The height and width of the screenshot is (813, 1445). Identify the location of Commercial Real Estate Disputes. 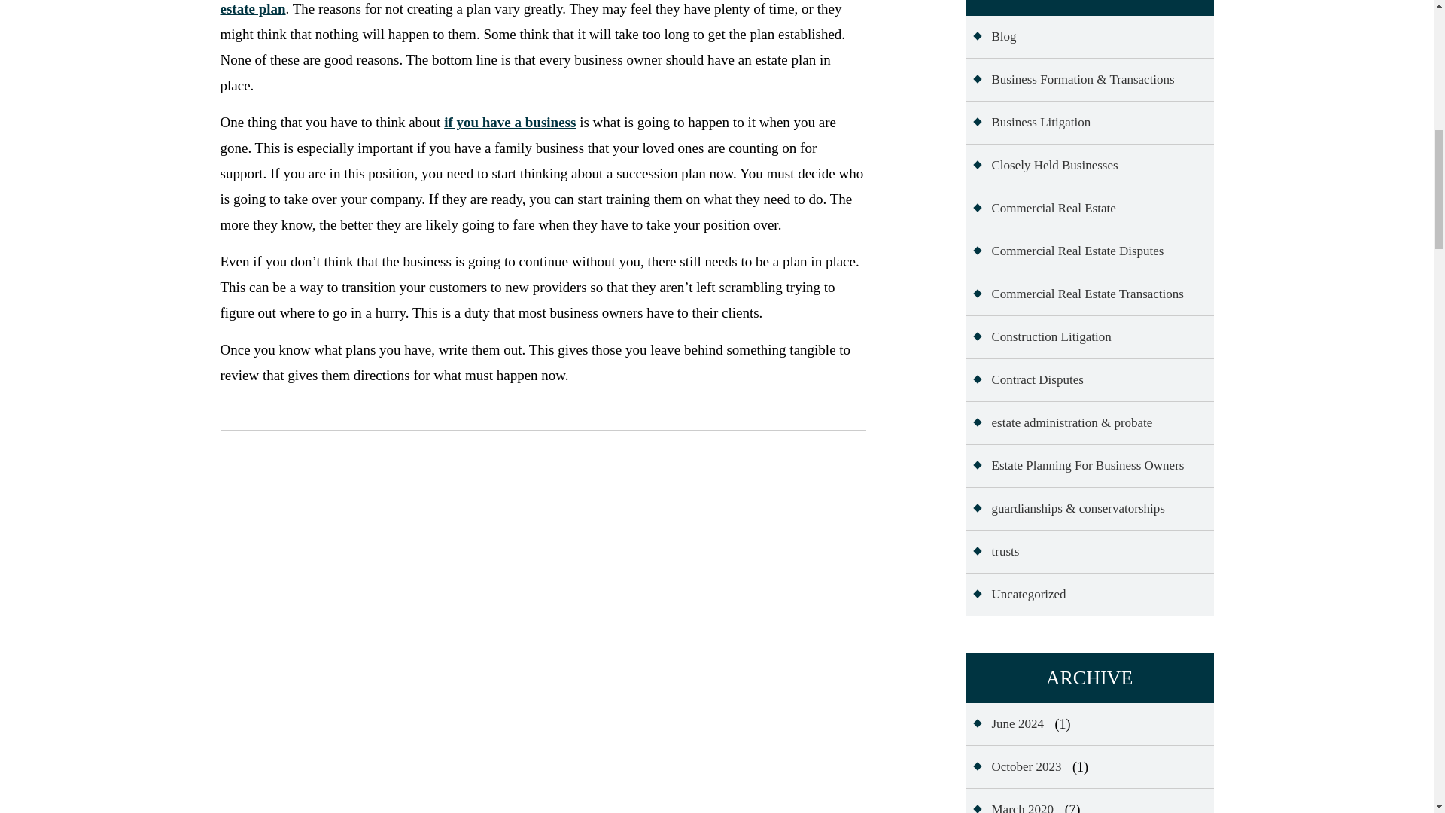
(1067, 251).